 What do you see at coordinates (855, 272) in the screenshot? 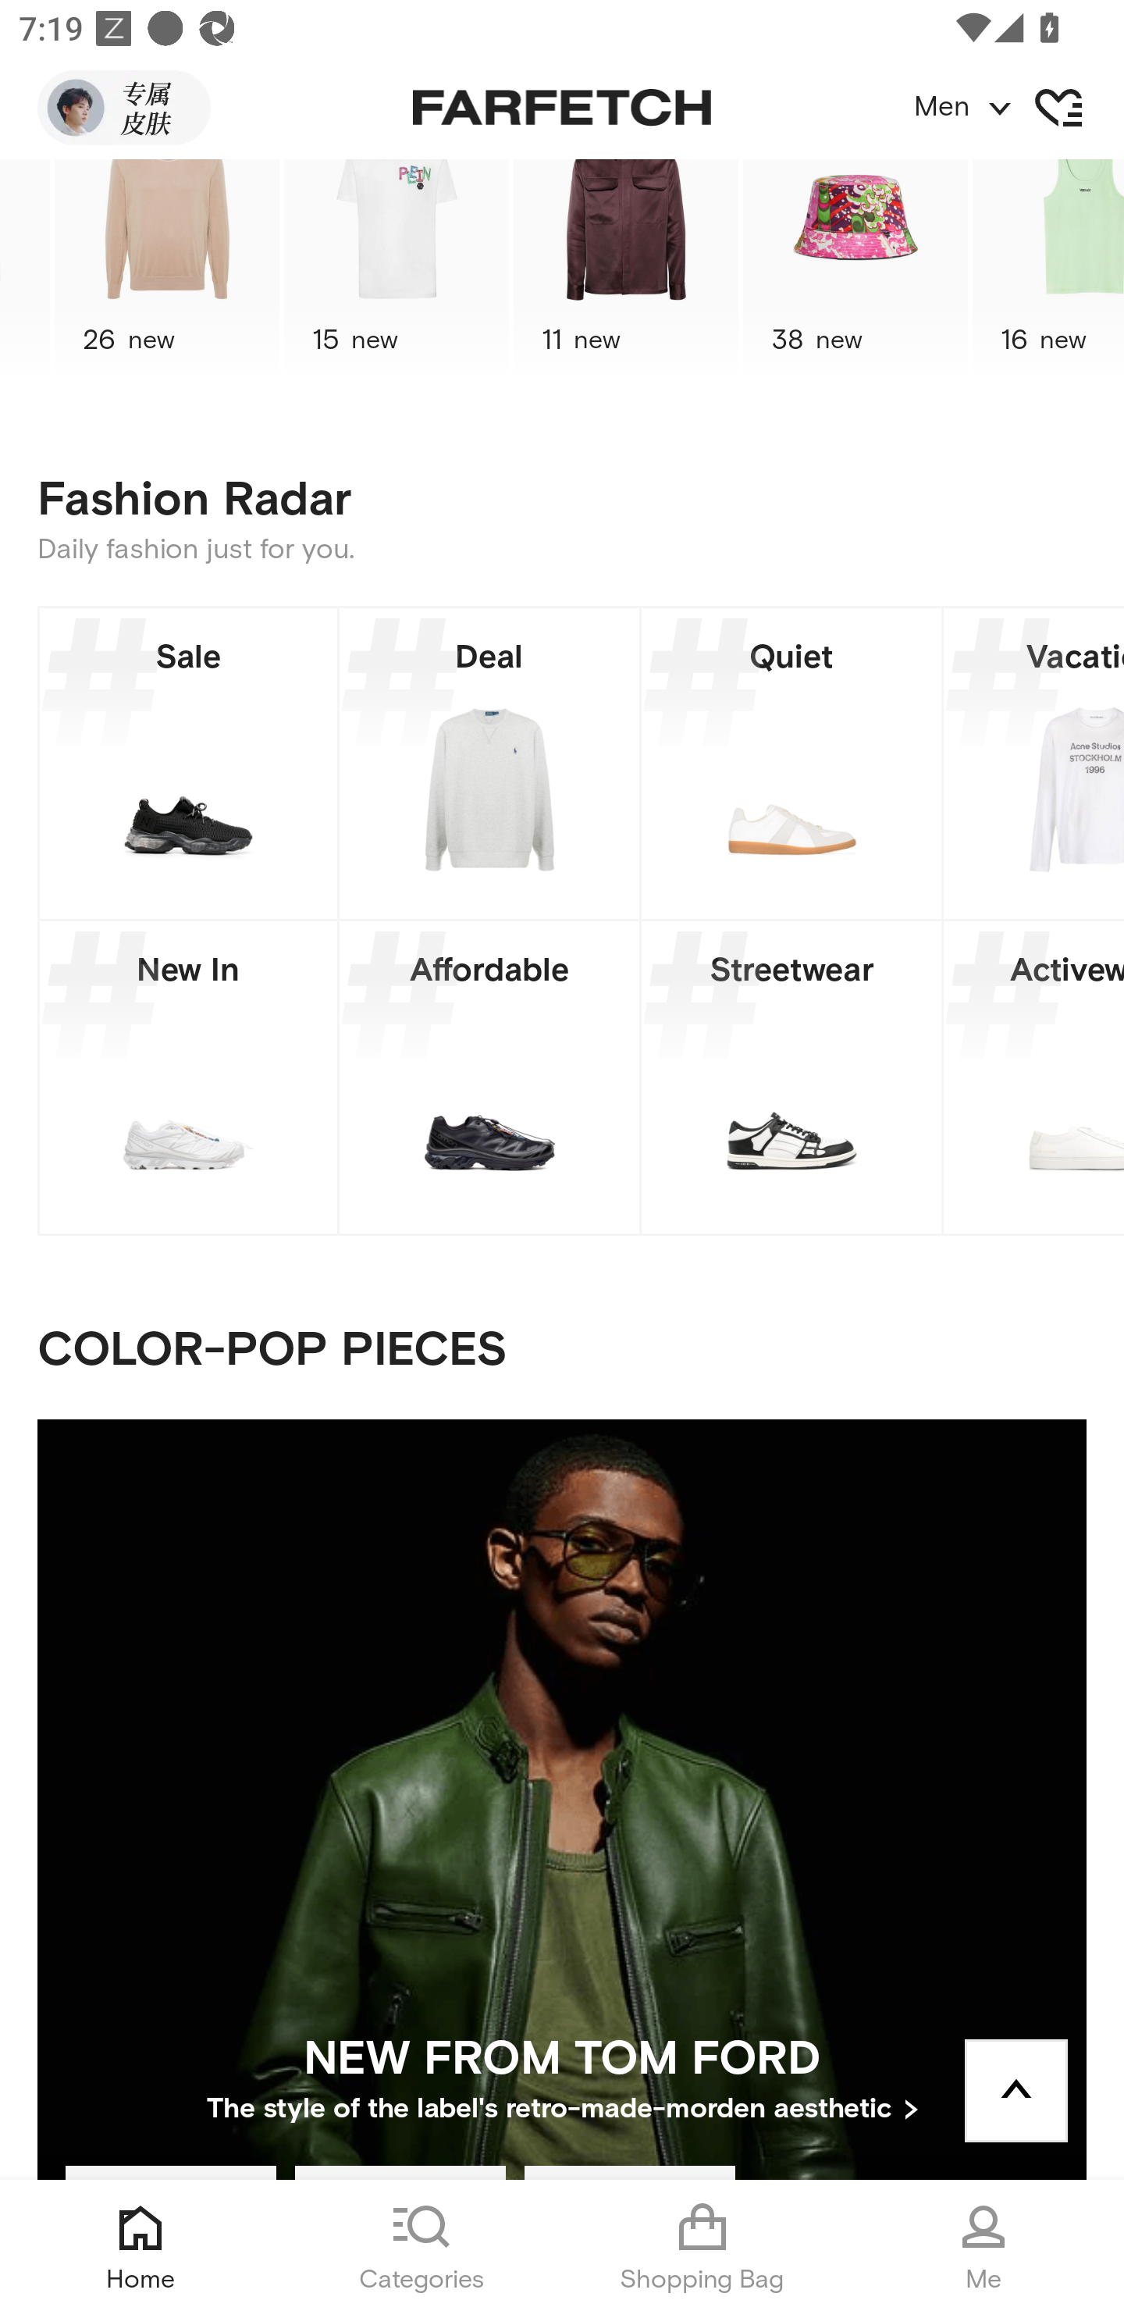
I see `Dsquared2 38  new` at bounding box center [855, 272].